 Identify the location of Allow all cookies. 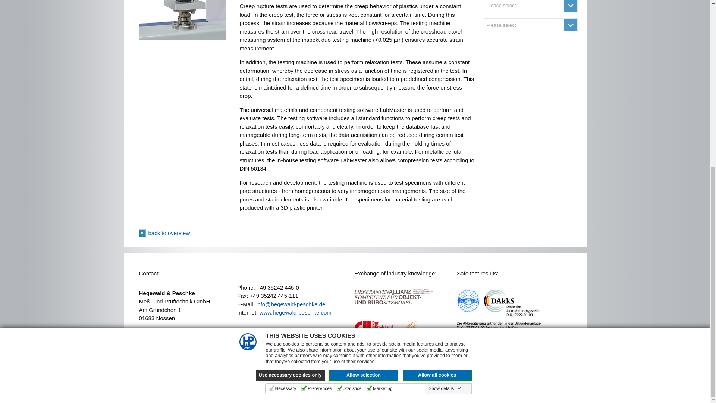
(437, 93).